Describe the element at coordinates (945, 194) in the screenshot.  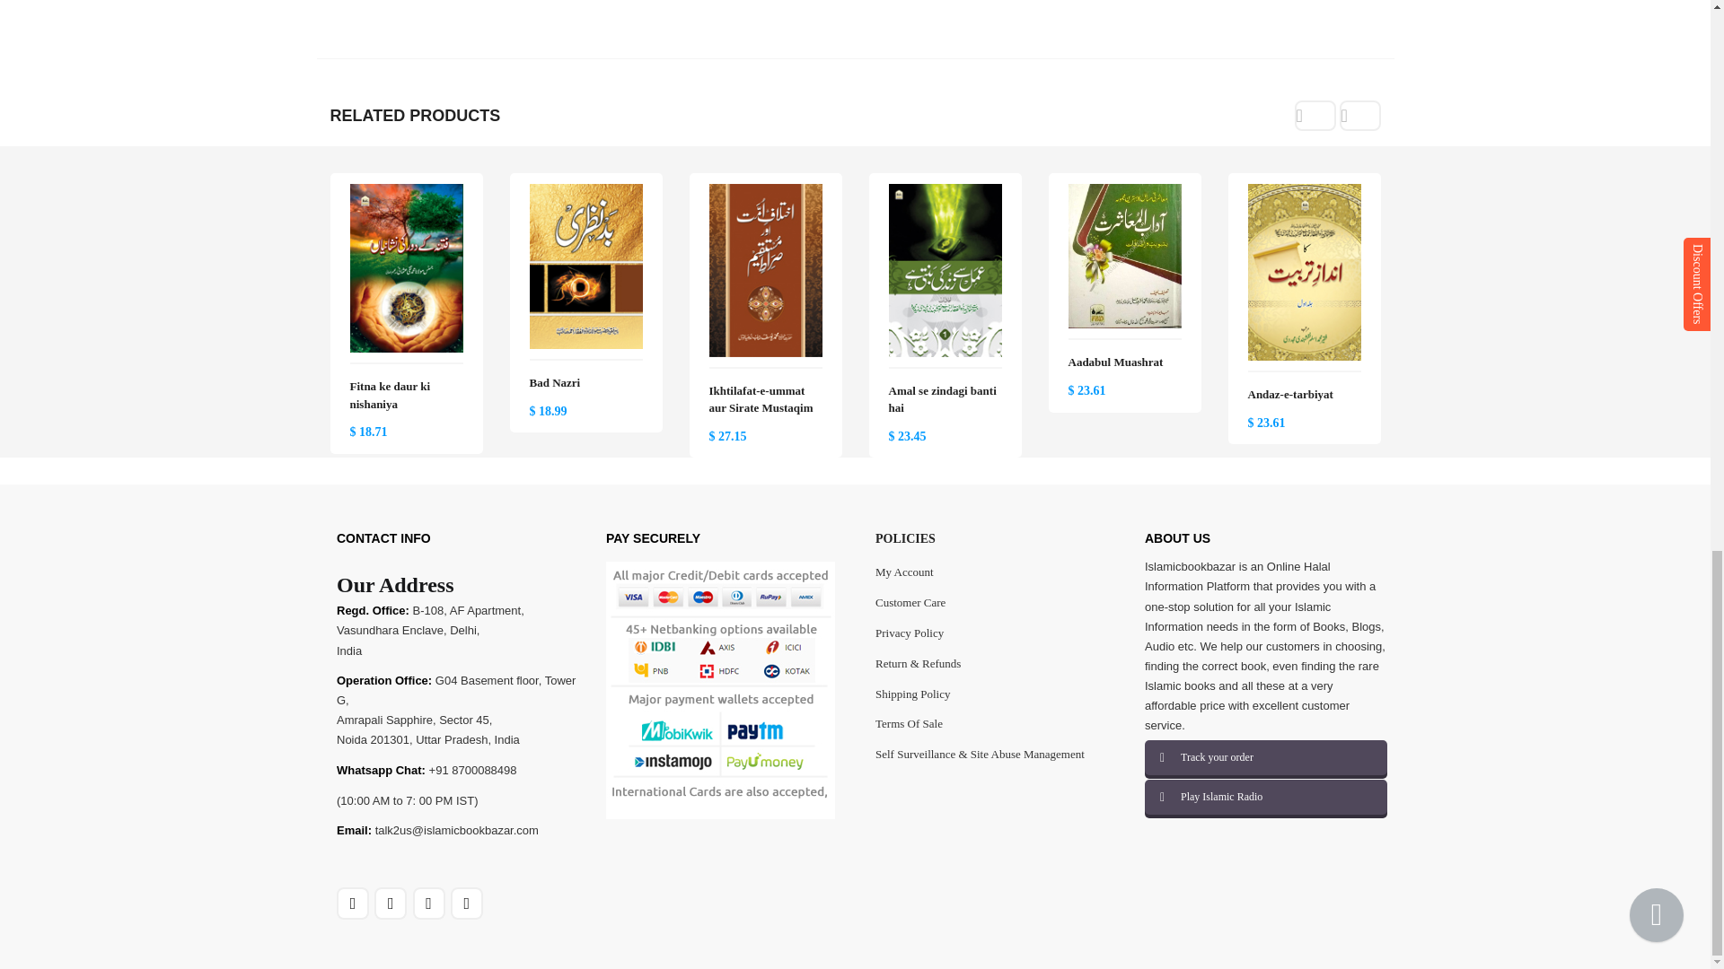
I see `Amal se zindagi banti hai` at that location.